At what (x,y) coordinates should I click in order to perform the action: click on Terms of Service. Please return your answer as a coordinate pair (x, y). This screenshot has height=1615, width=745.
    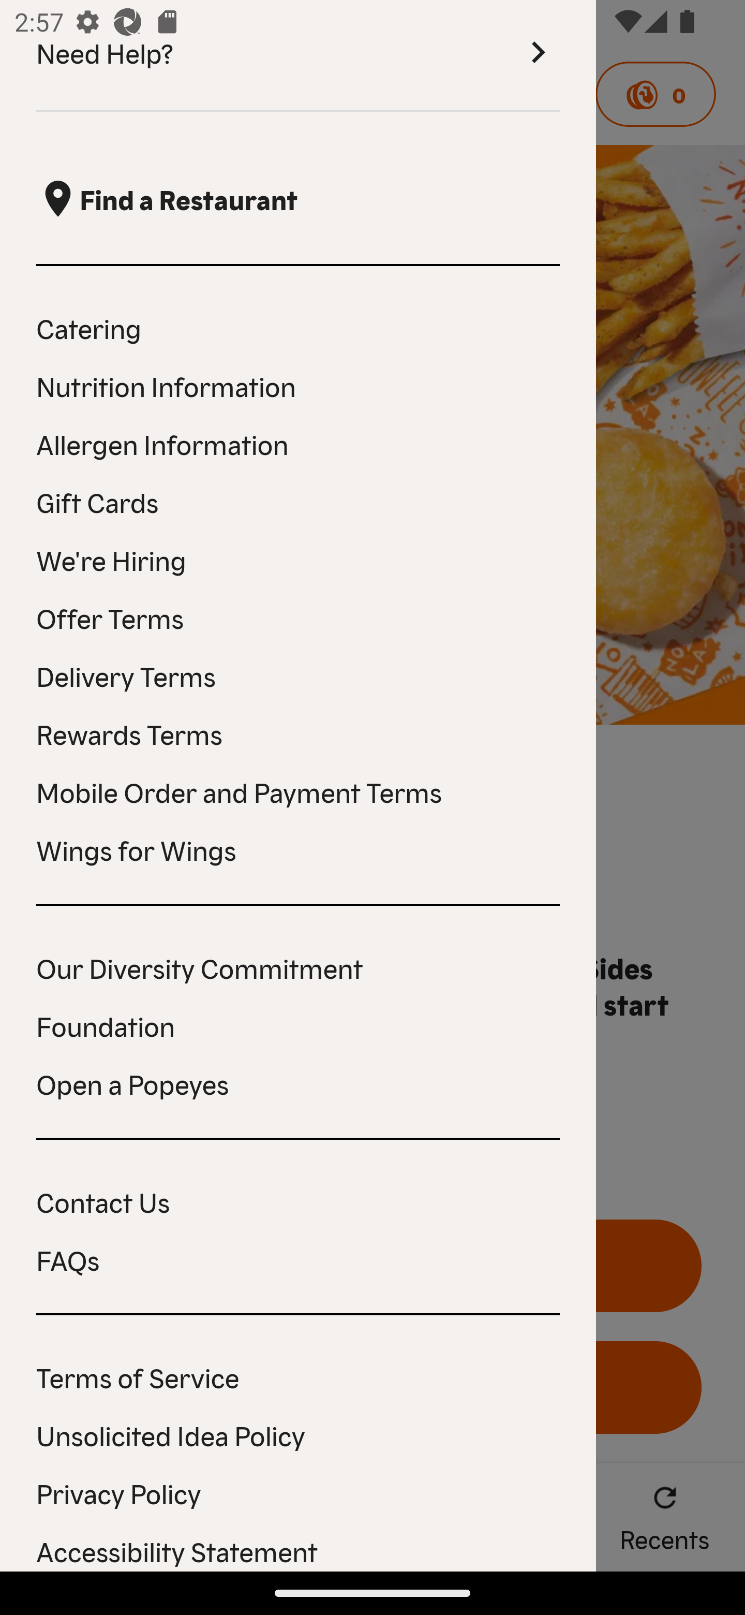
    Looking at the image, I should click on (298, 1376).